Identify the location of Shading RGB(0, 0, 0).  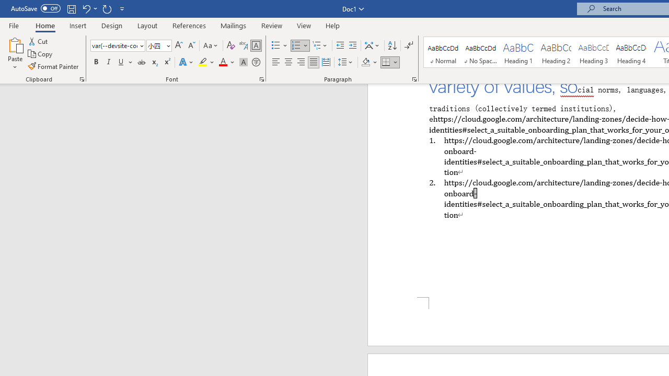
(365, 63).